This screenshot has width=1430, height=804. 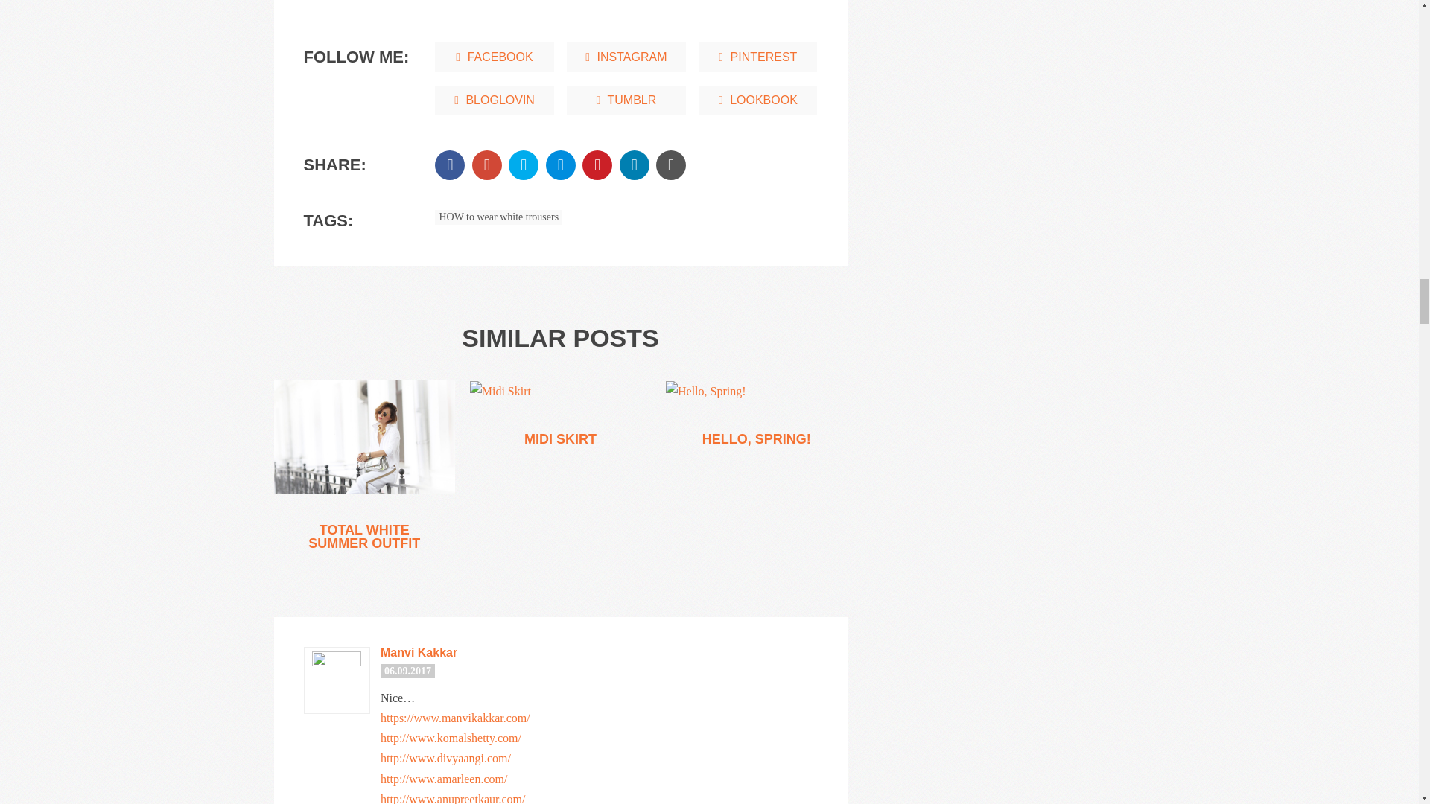 What do you see at coordinates (626, 100) in the screenshot?
I see `Tumblr - Follow me` at bounding box center [626, 100].